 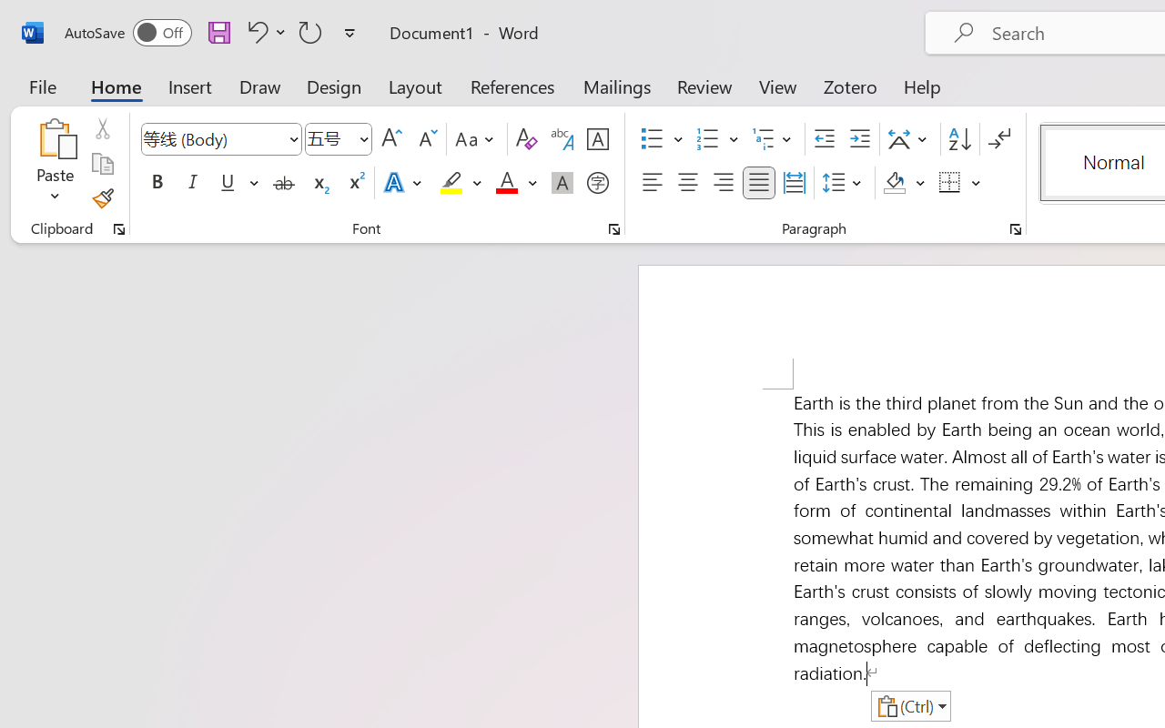 What do you see at coordinates (597, 183) in the screenshot?
I see `Enclose Characters...` at bounding box center [597, 183].